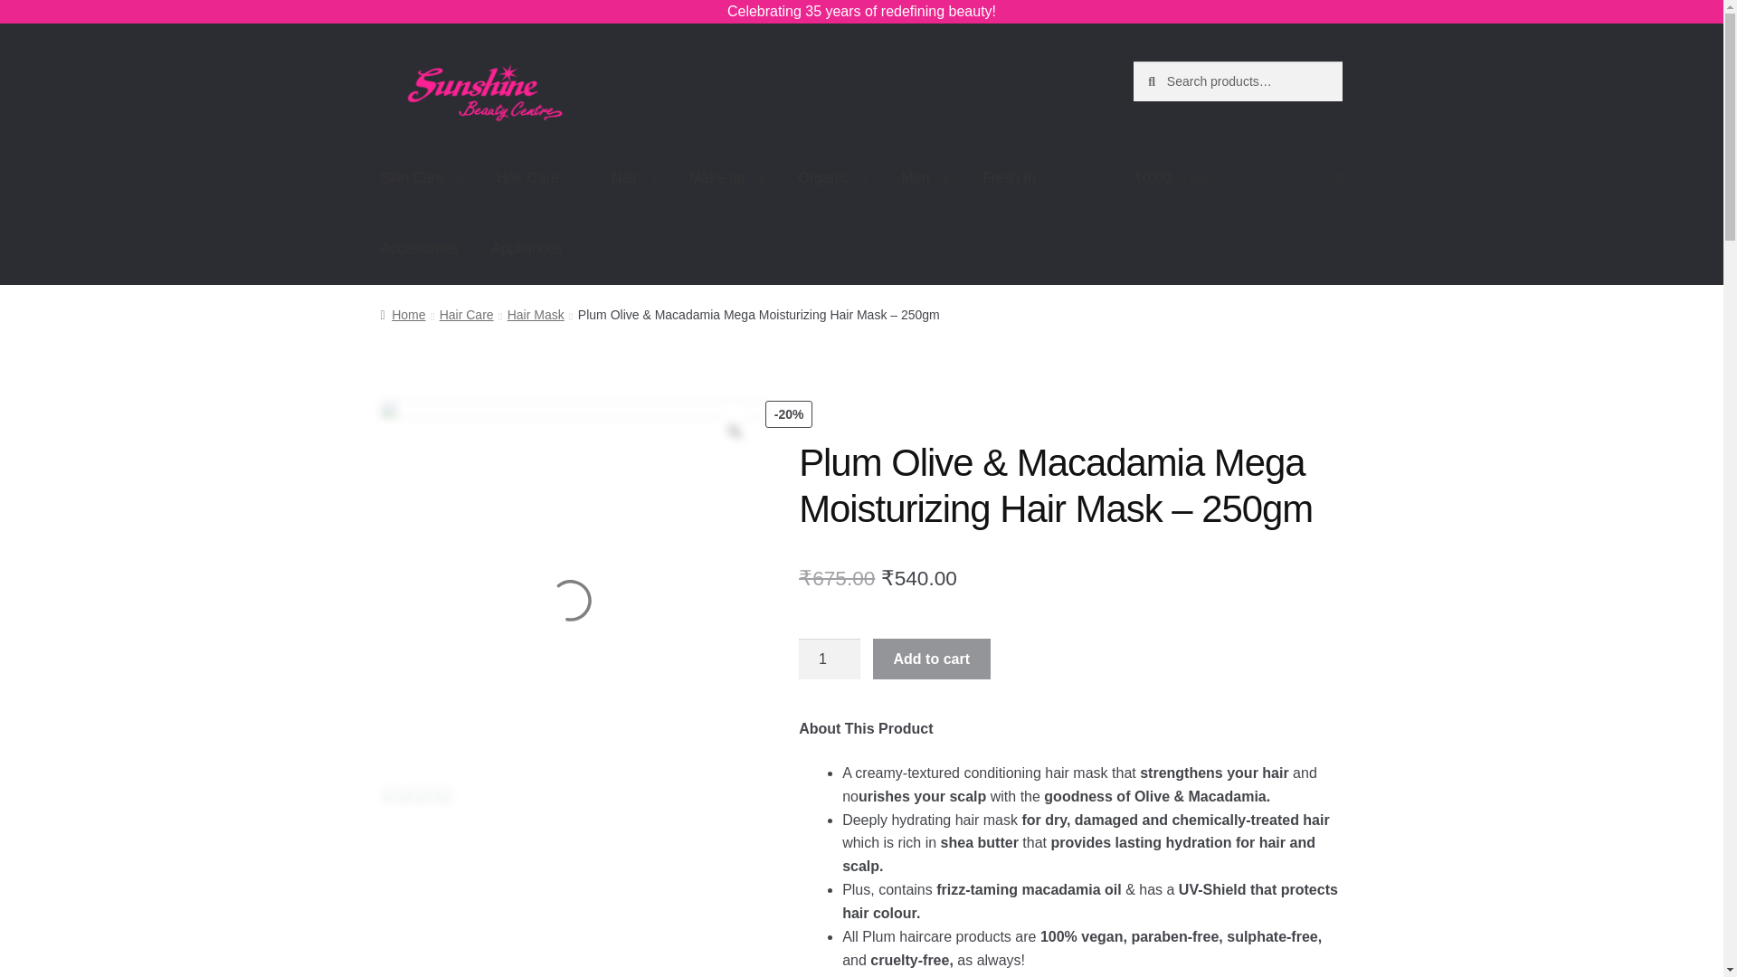 This screenshot has width=1737, height=977. What do you see at coordinates (727, 178) in the screenshot?
I see `Make-up` at bounding box center [727, 178].